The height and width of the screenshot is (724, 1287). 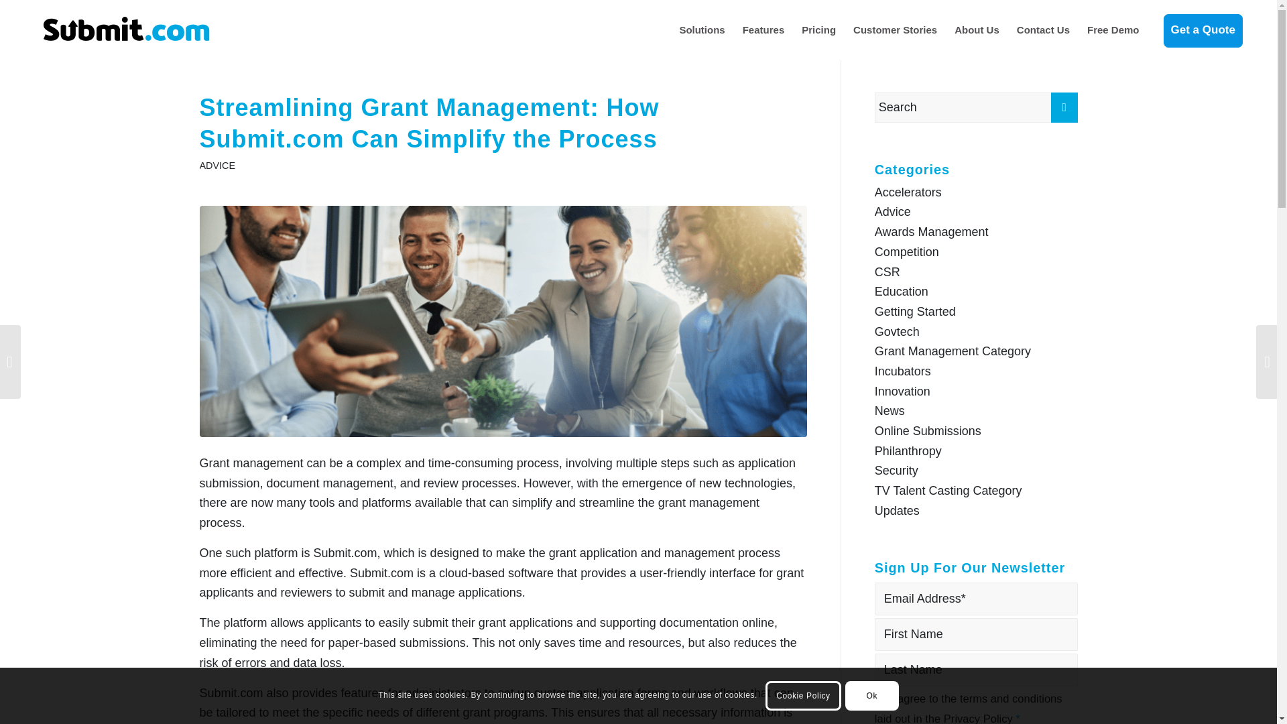 I want to click on Features, so click(x=763, y=29).